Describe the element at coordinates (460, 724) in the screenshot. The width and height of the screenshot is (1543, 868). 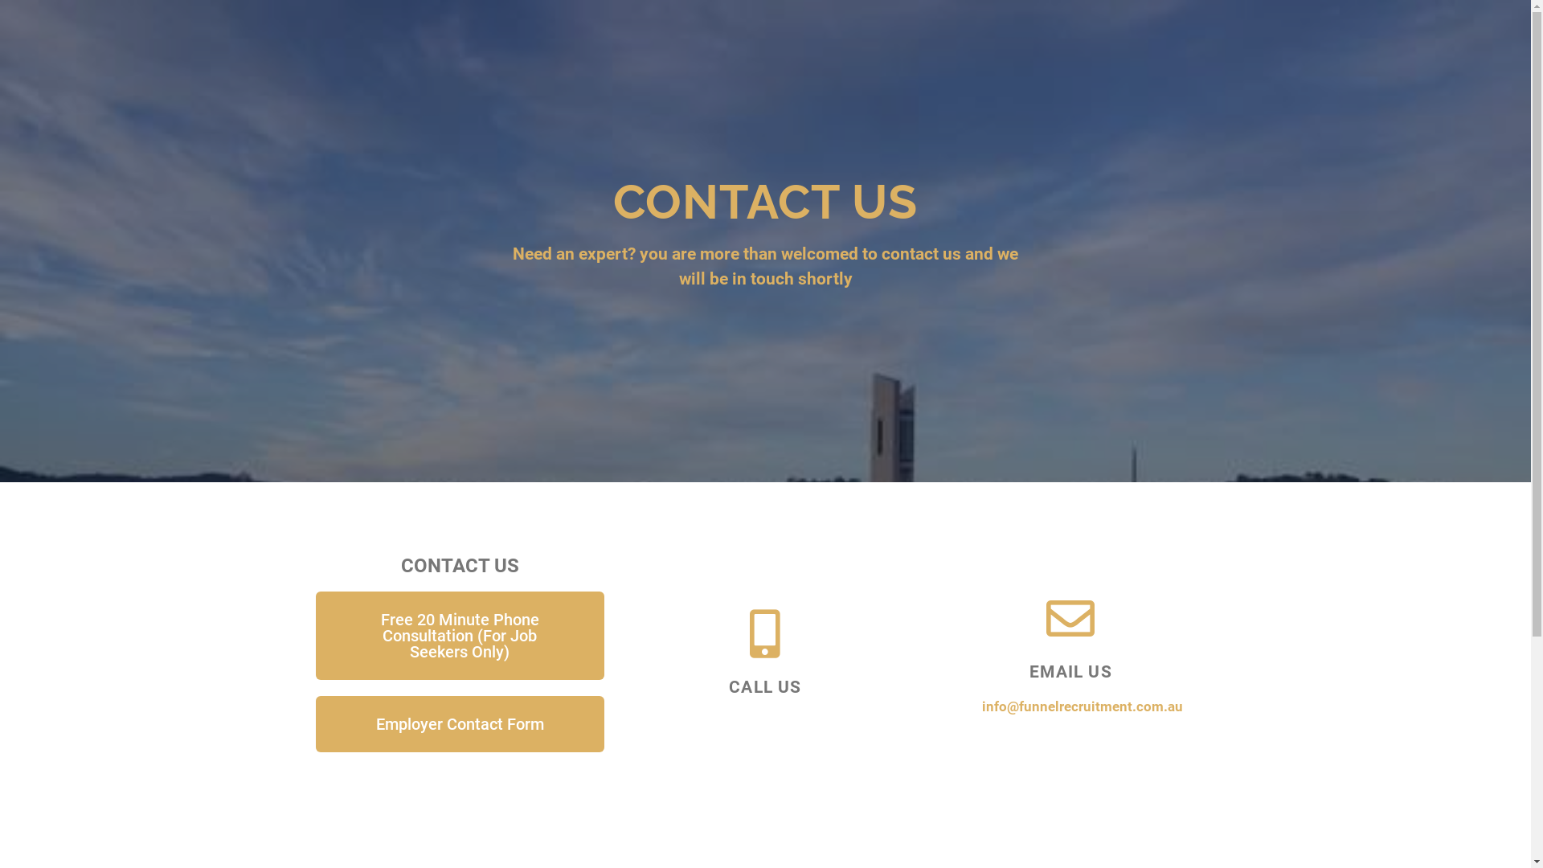
I see `Employer Contact Form` at that location.